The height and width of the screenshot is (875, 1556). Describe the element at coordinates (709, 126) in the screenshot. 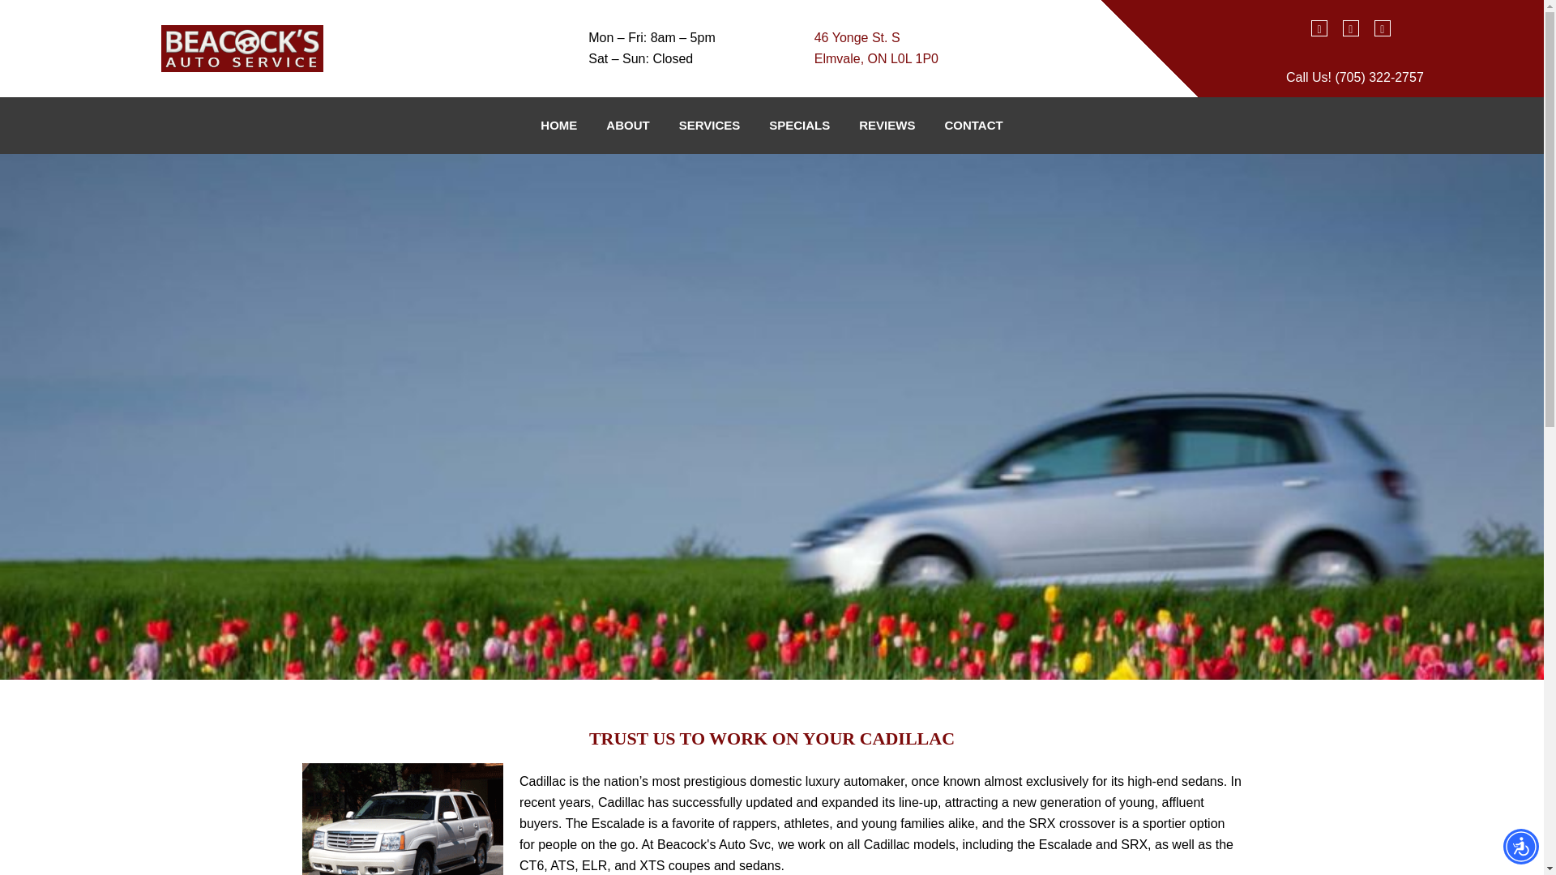

I see `SERVICES` at that location.